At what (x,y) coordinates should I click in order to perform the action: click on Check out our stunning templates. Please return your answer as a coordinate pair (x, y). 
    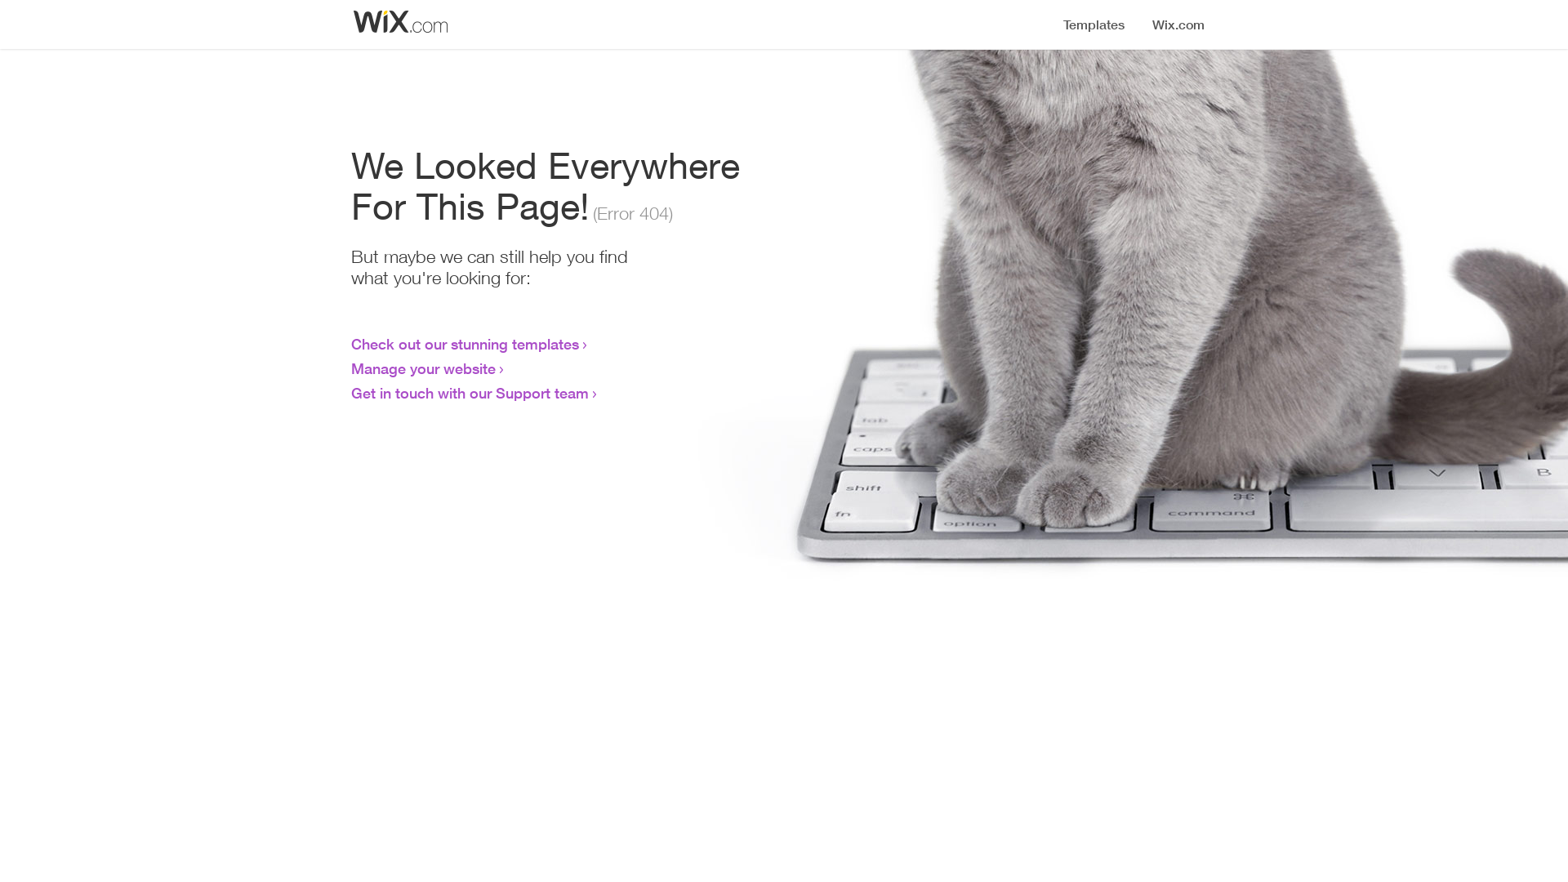
    Looking at the image, I should click on (465, 344).